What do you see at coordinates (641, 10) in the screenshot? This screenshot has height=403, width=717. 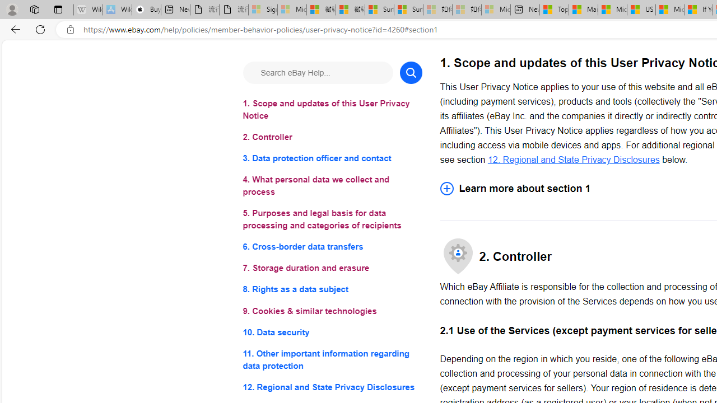 I see `US Heat Deaths Soared To Record High Last Year` at bounding box center [641, 10].